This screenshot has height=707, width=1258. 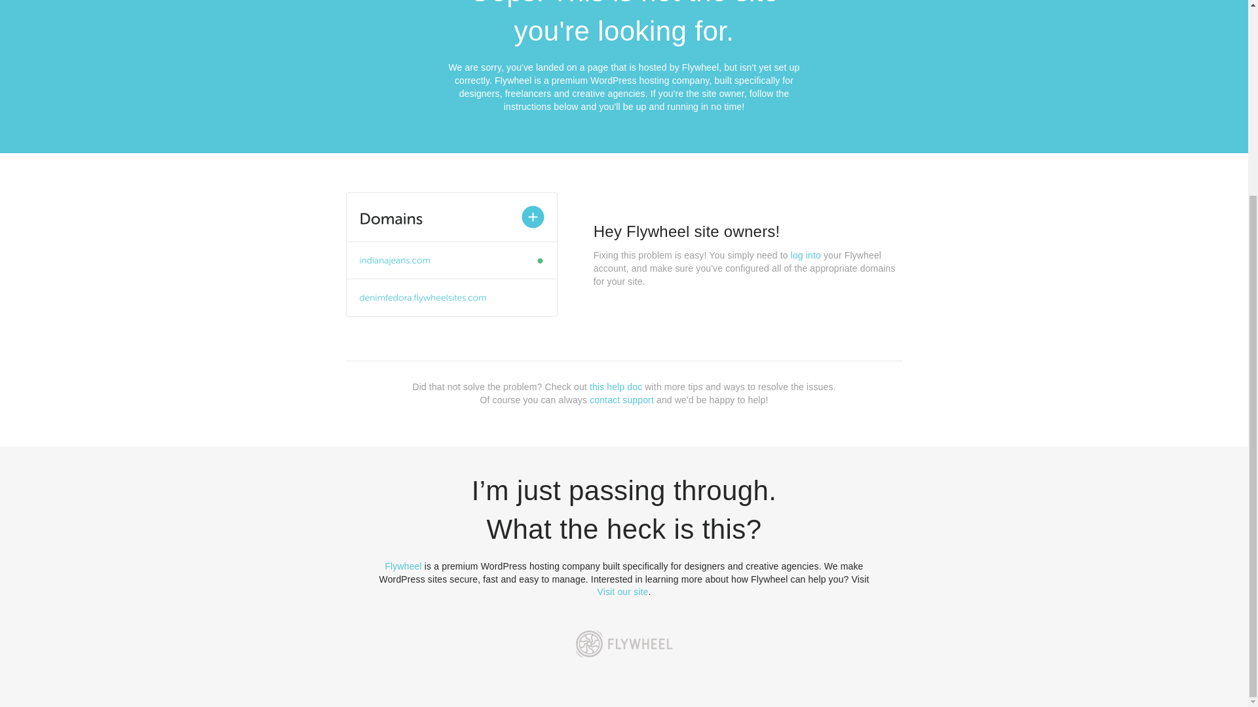 I want to click on Visit our site, so click(x=623, y=592).